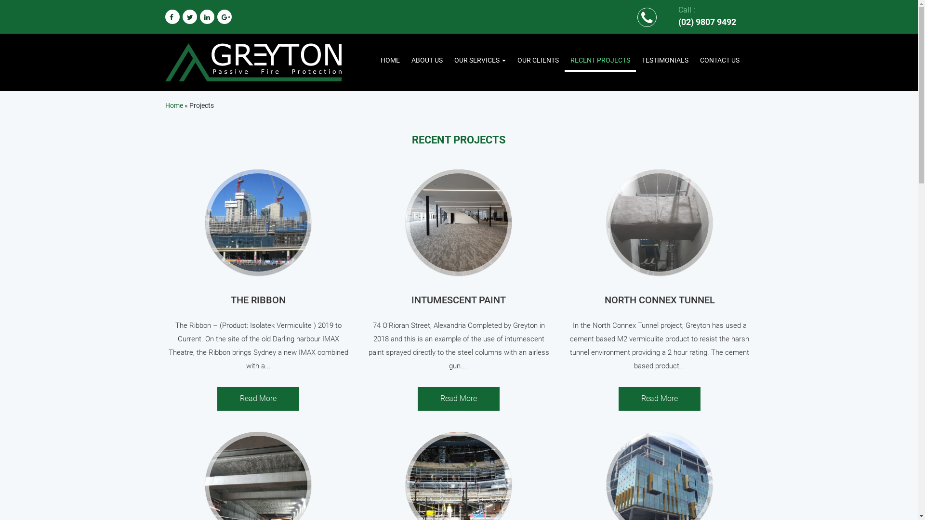  I want to click on Home, so click(173, 105).